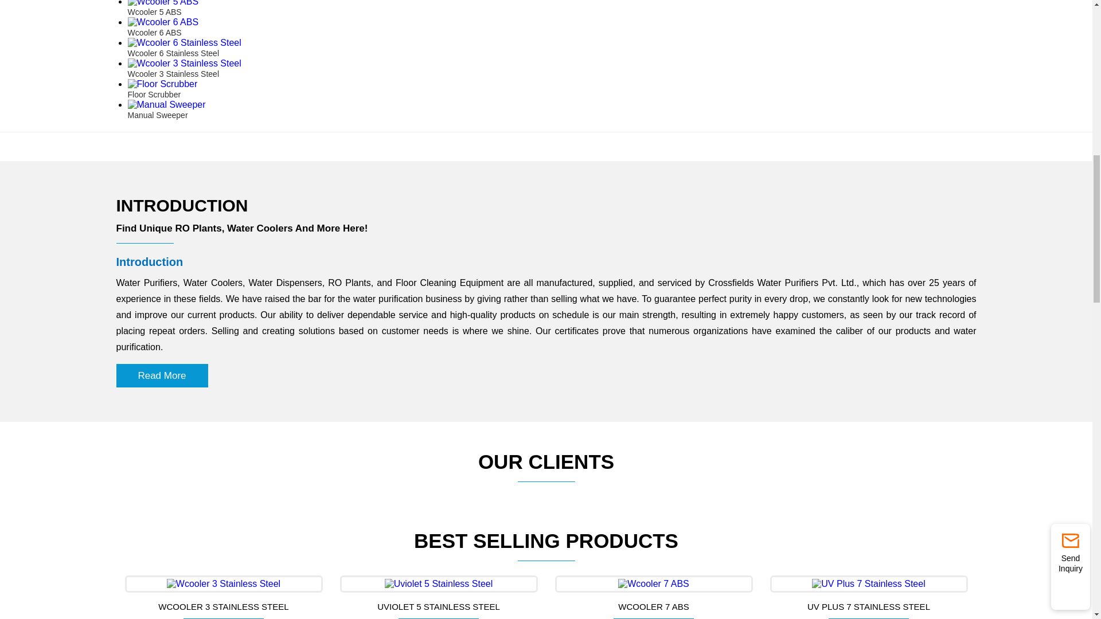 This screenshot has height=619, width=1101. Describe the element at coordinates (868, 583) in the screenshot. I see `UV Plus 7 Stainless Steel` at that location.